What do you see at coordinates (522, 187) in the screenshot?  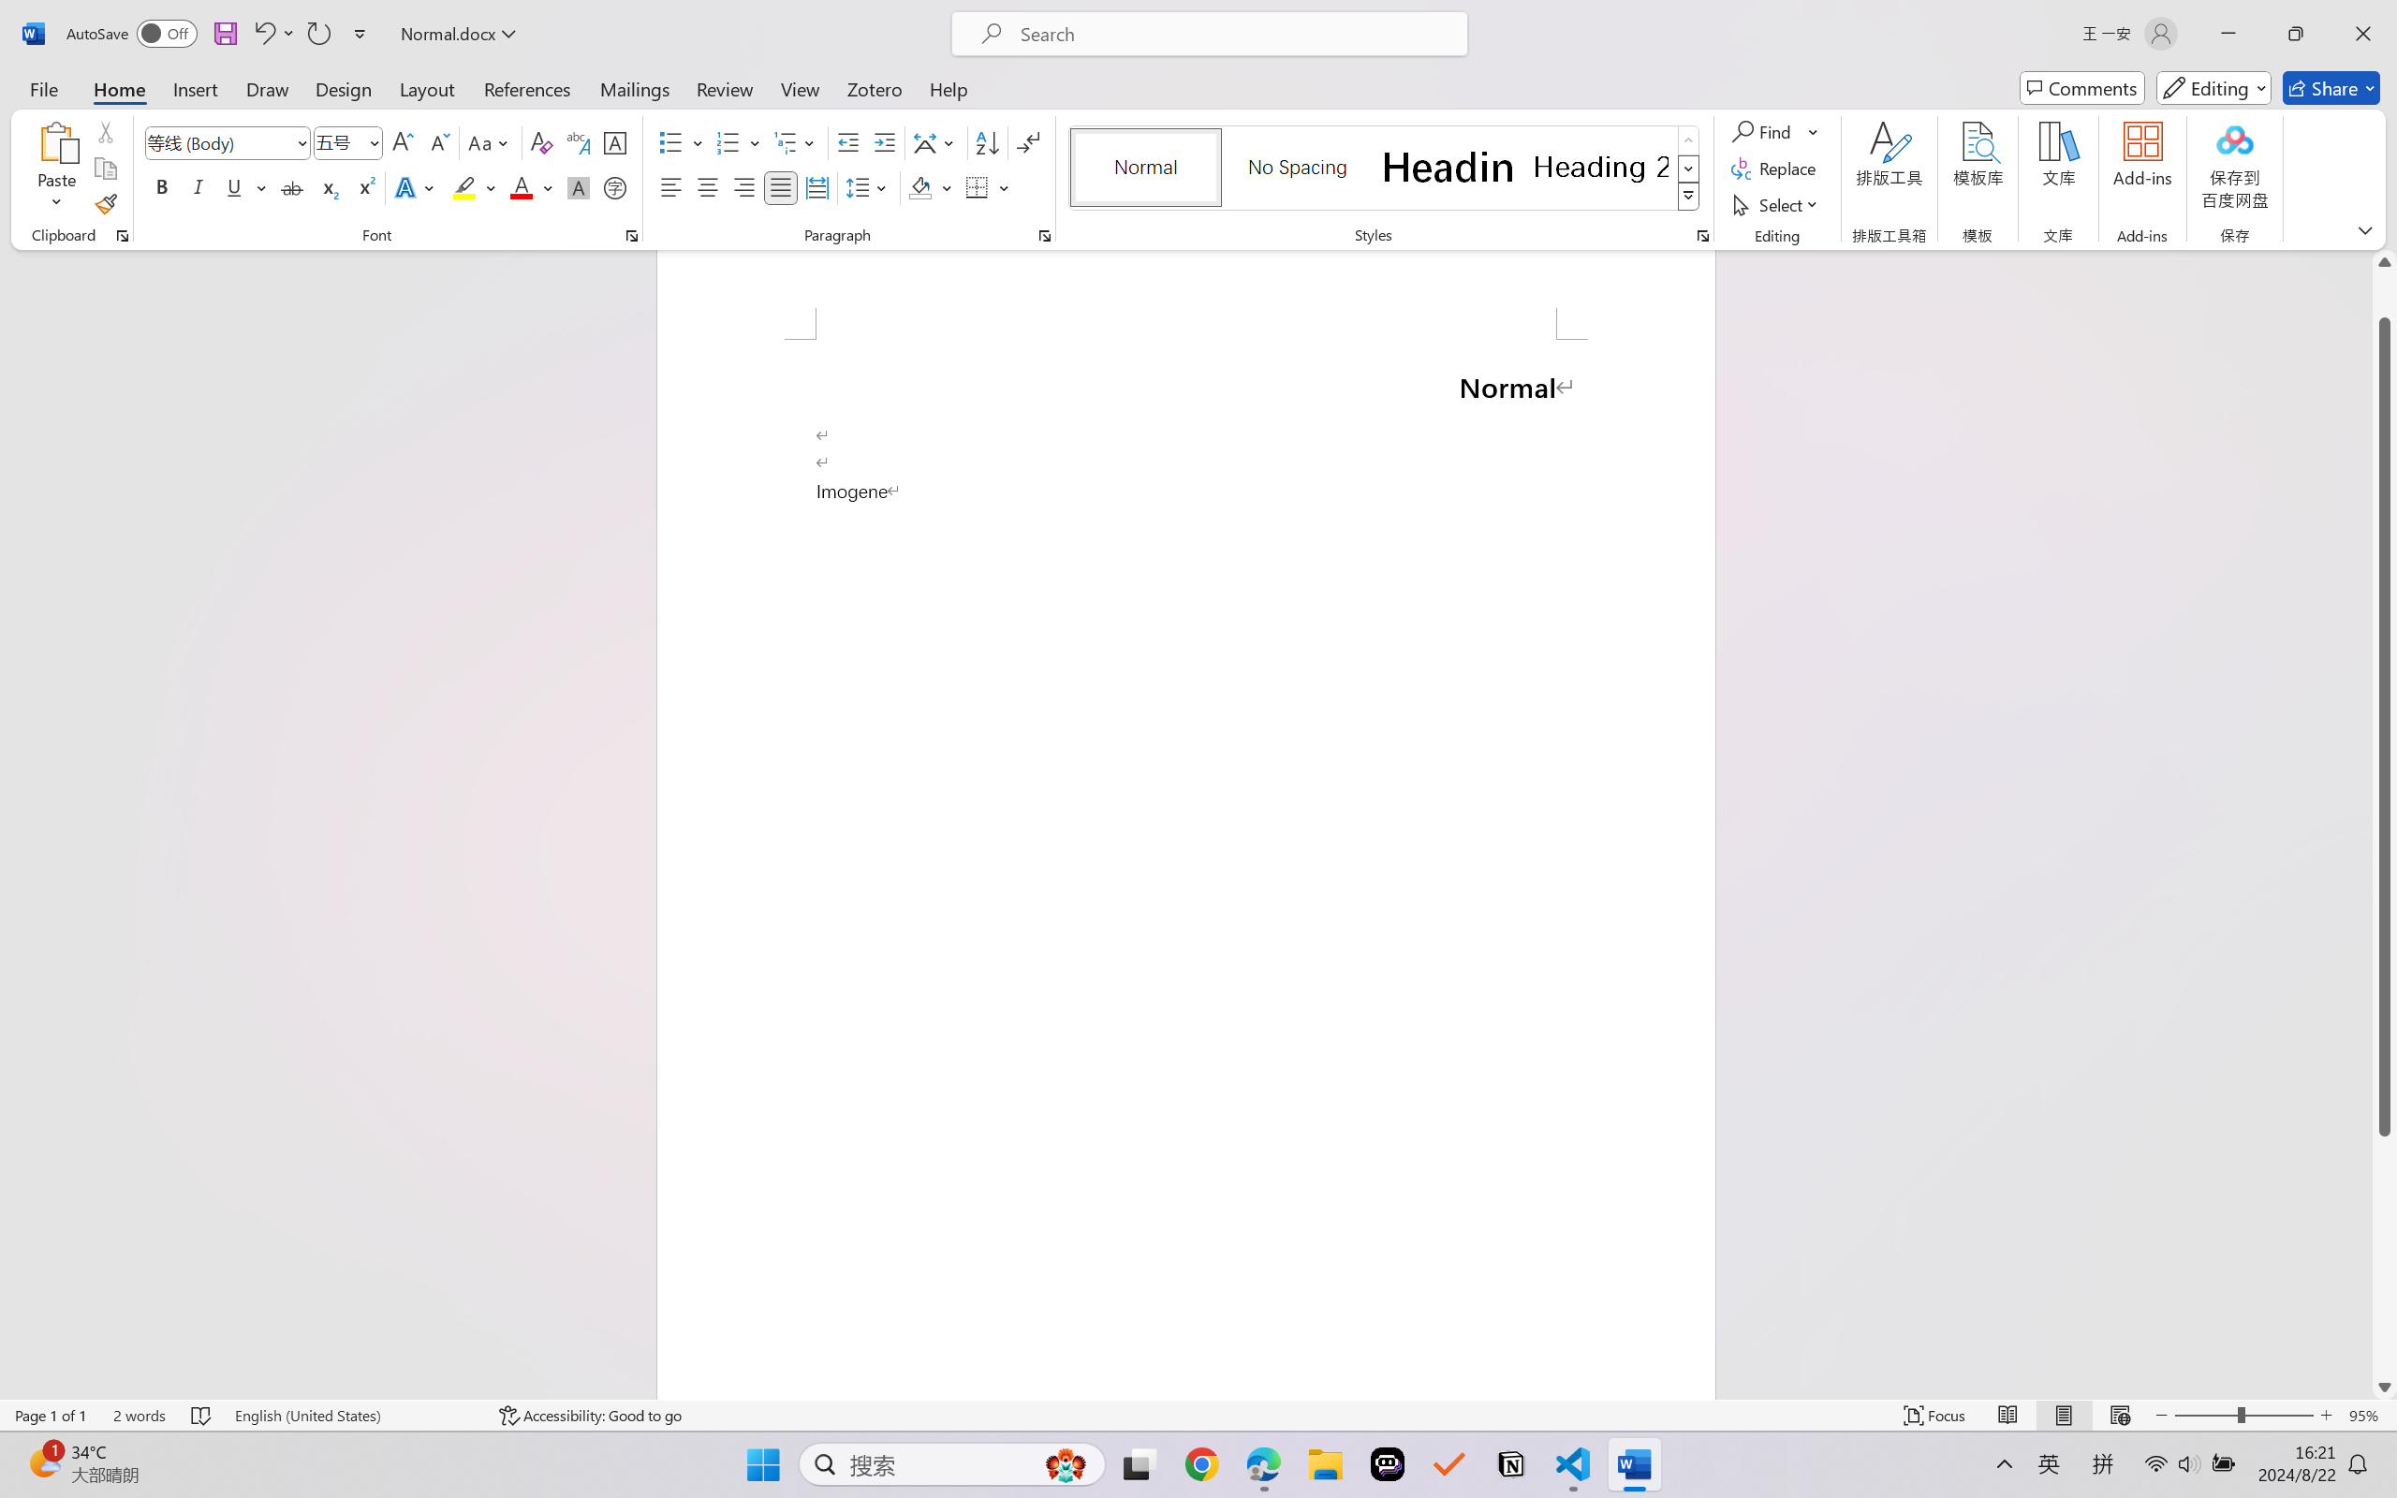 I see `Font Color RGB(255, 0, 0)` at bounding box center [522, 187].